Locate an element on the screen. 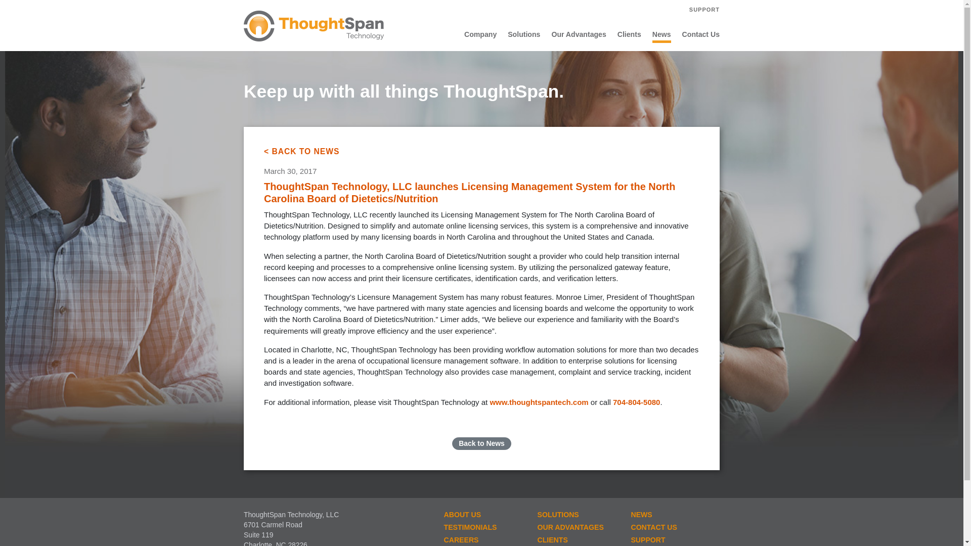  CONTACT US is located at coordinates (670, 528).